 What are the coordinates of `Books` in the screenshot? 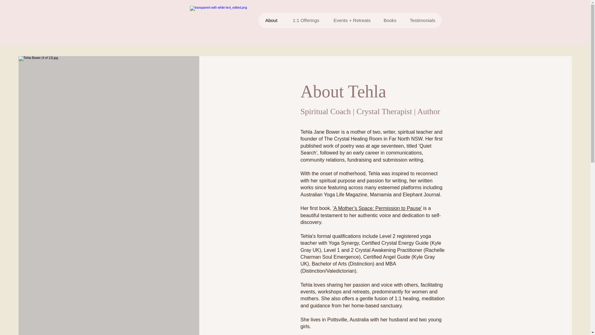 It's located at (390, 20).